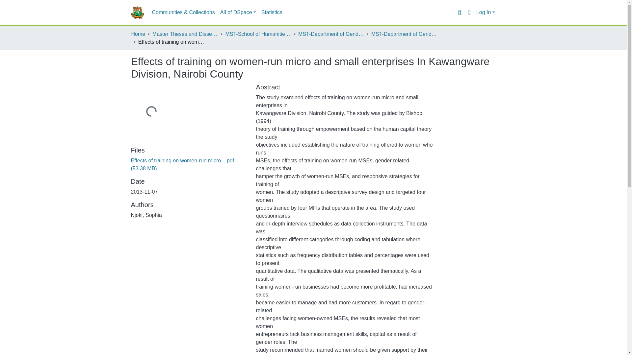  I want to click on Search, so click(460, 12).